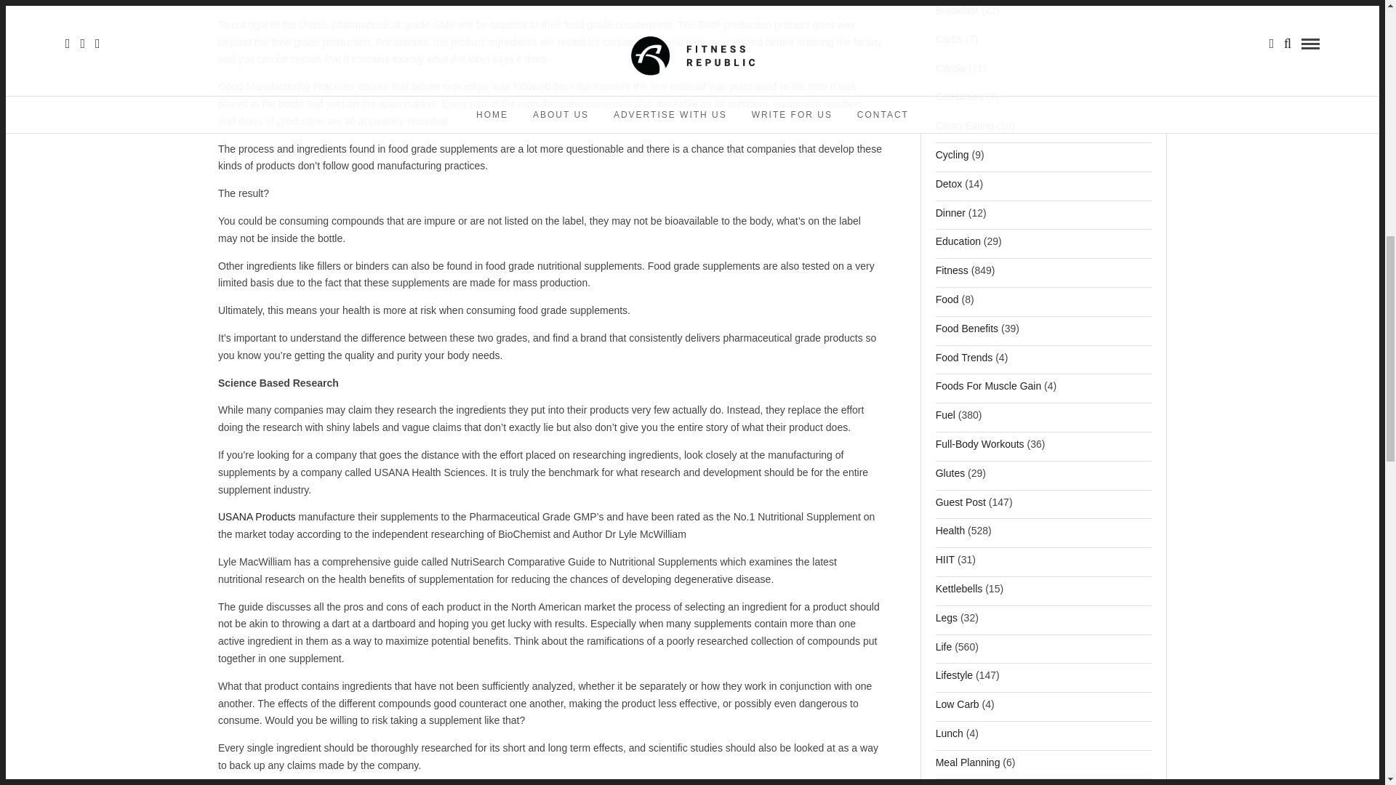 This screenshot has height=785, width=1396. I want to click on Education, so click(958, 246).